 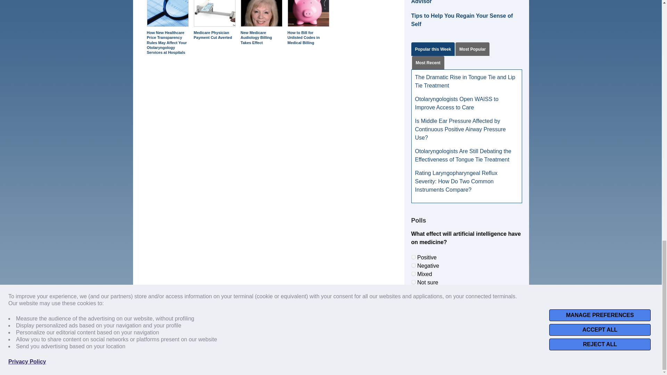 What do you see at coordinates (466, 298) in the screenshot?
I see `   Vote   ` at bounding box center [466, 298].